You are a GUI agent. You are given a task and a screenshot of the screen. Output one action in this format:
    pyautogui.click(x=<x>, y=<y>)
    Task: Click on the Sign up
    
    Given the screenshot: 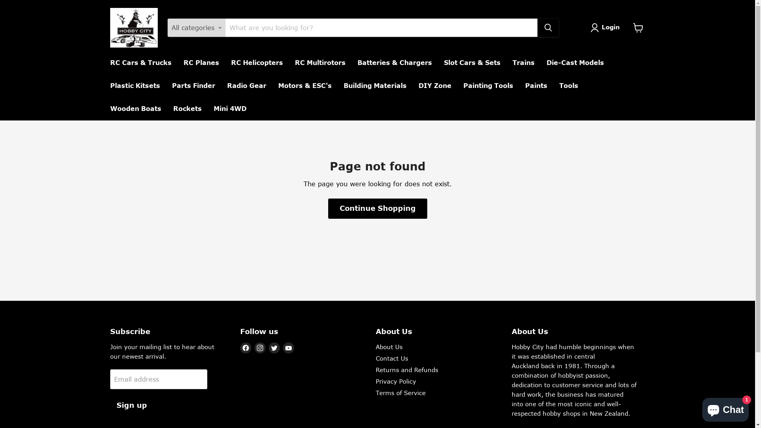 What is the action you would take?
    pyautogui.click(x=132, y=406)
    